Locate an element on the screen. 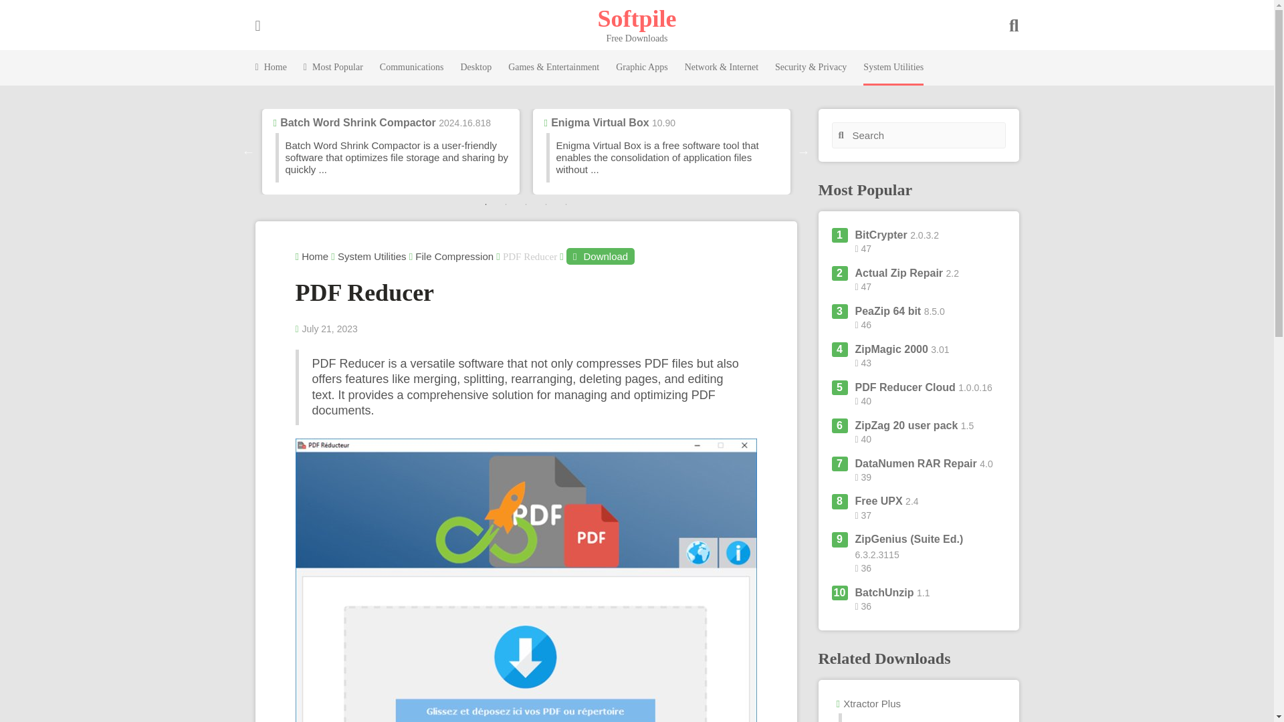  Enigma Virtual Box is located at coordinates (599, 122).